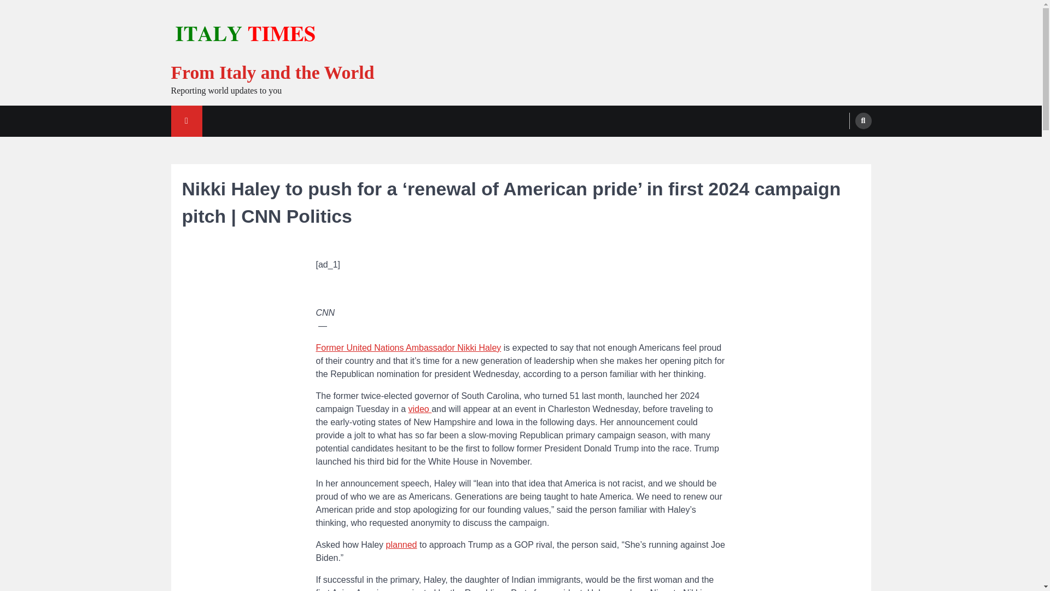 The image size is (1050, 591). Describe the element at coordinates (842, 147) in the screenshot. I see `Search` at that location.